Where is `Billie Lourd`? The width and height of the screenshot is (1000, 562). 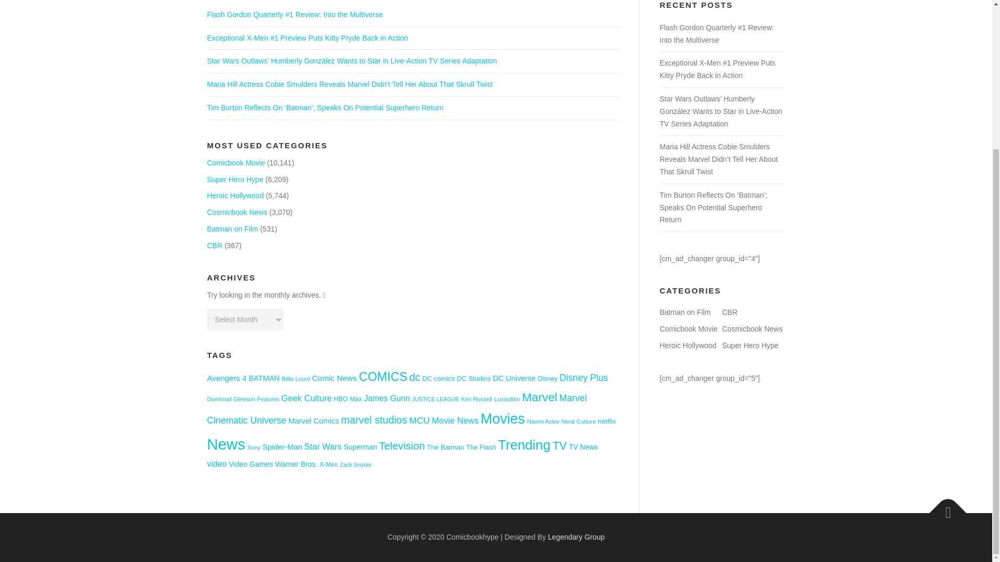 Billie Lourd is located at coordinates (296, 379).